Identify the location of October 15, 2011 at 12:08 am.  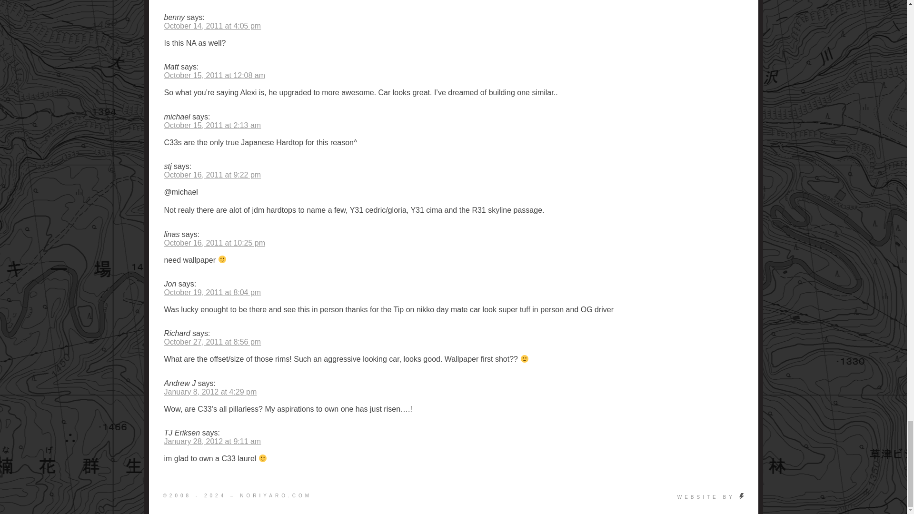
(214, 75).